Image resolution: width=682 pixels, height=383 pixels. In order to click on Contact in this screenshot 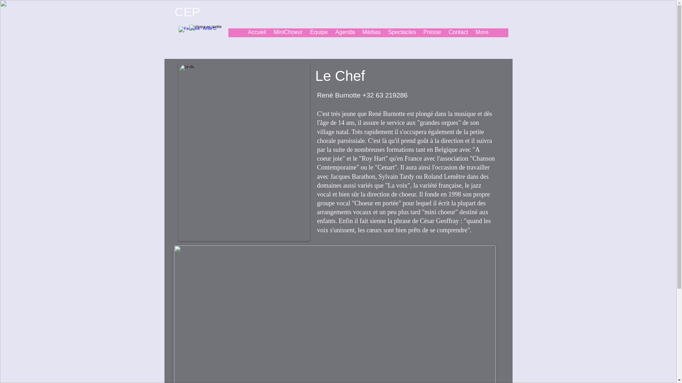, I will do `click(458, 33)`.